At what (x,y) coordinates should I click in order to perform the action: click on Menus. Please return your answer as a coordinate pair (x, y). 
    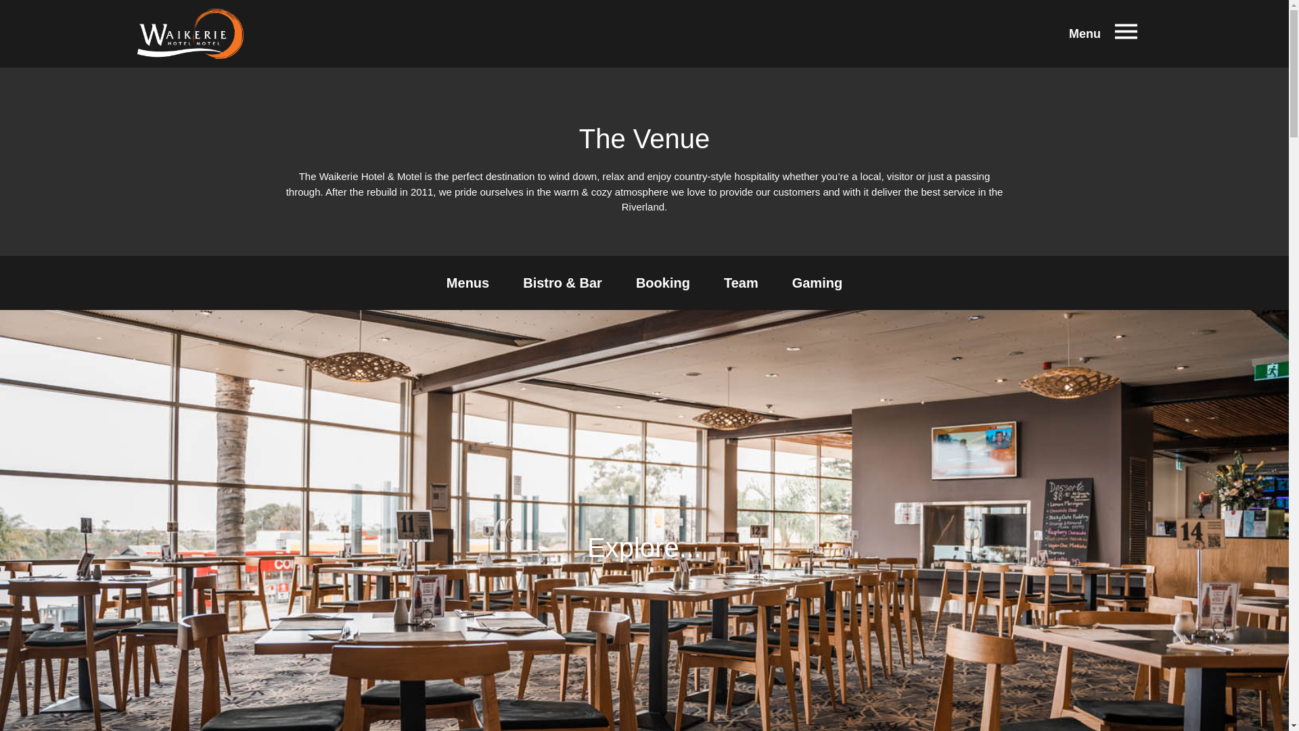
    Looking at the image, I should click on (468, 282).